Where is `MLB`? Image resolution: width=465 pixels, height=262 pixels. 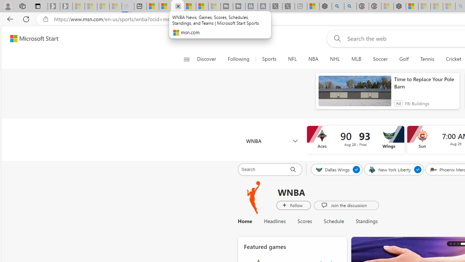
MLB is located at coordinates (356, 59).